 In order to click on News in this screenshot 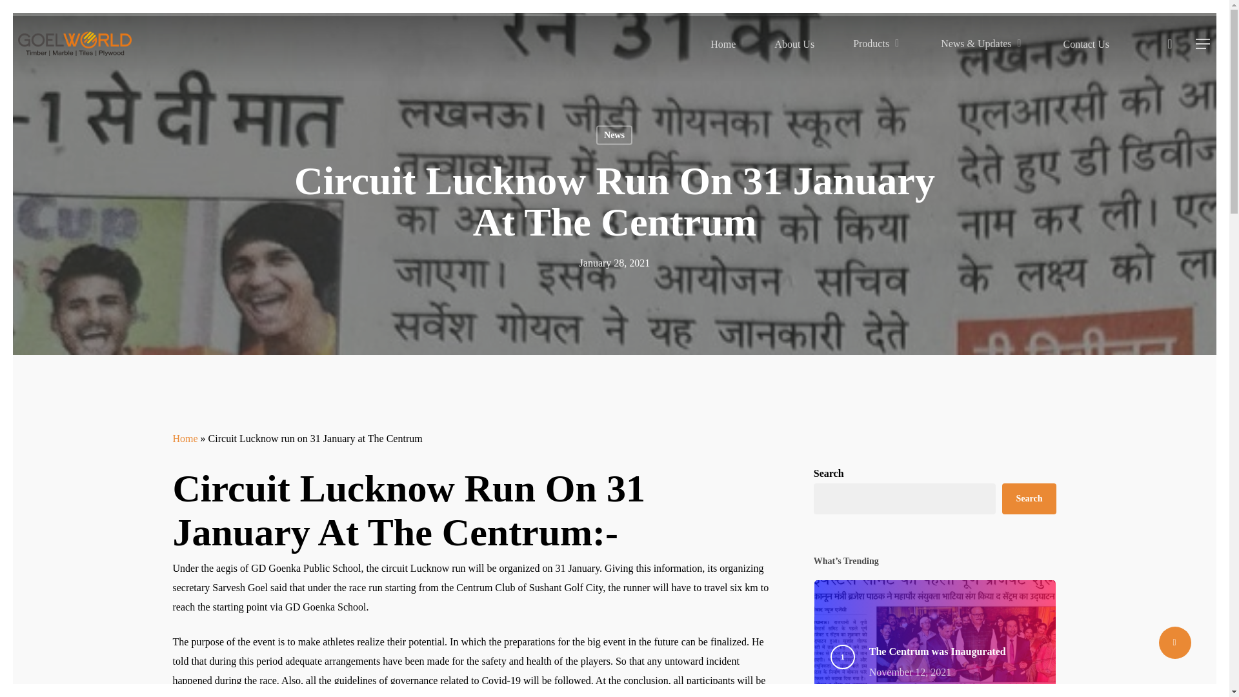, I will do `click(614, 134)`.